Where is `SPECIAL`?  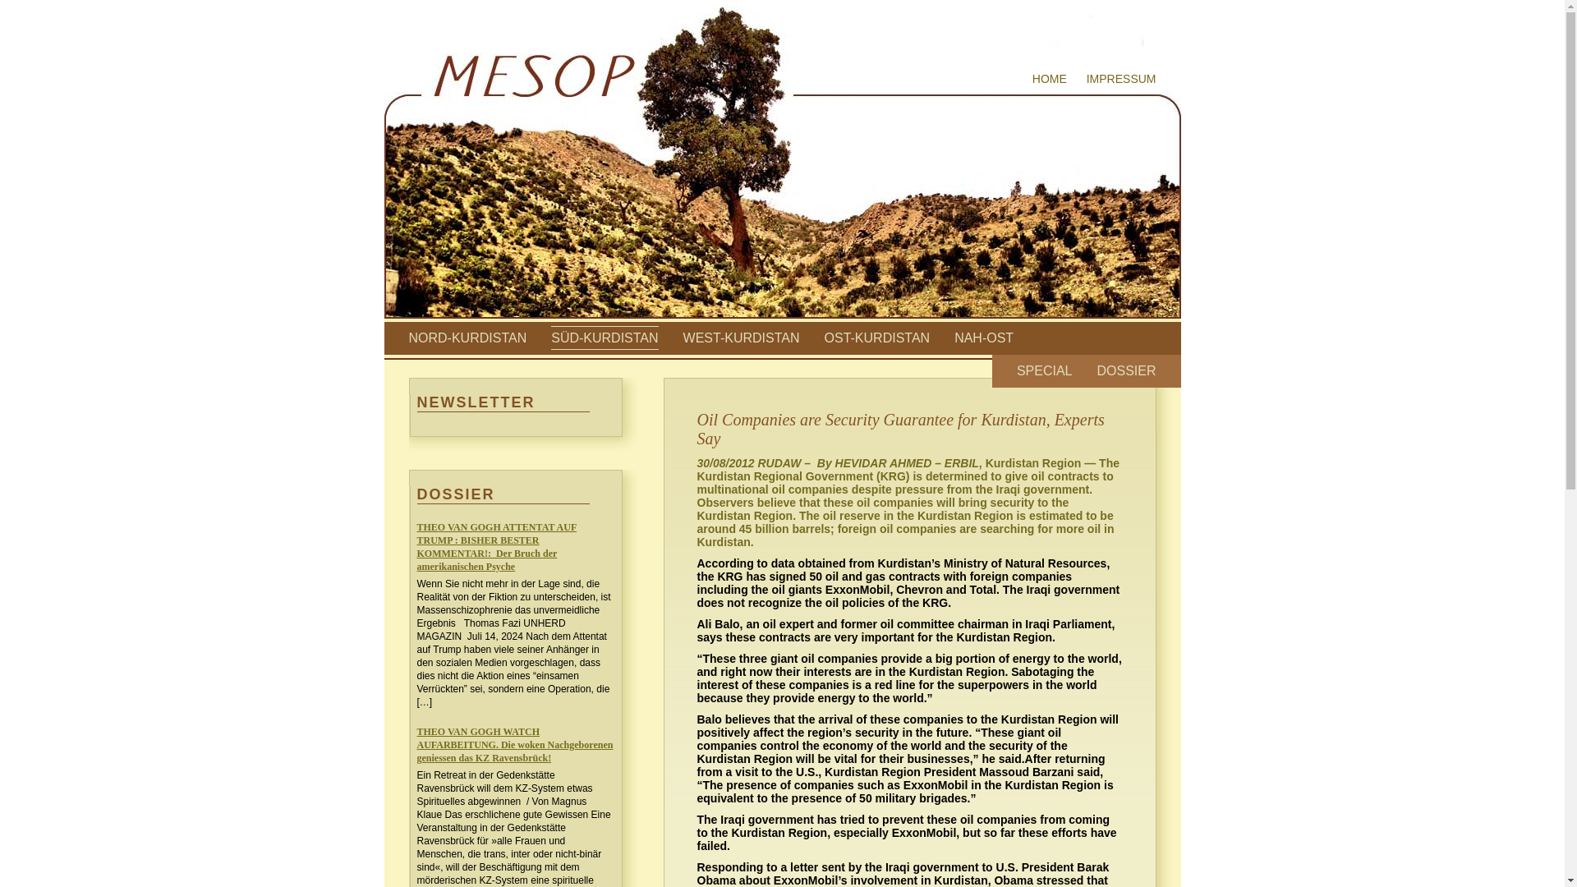
SPECIAL is located at coordinates (1045, 370).